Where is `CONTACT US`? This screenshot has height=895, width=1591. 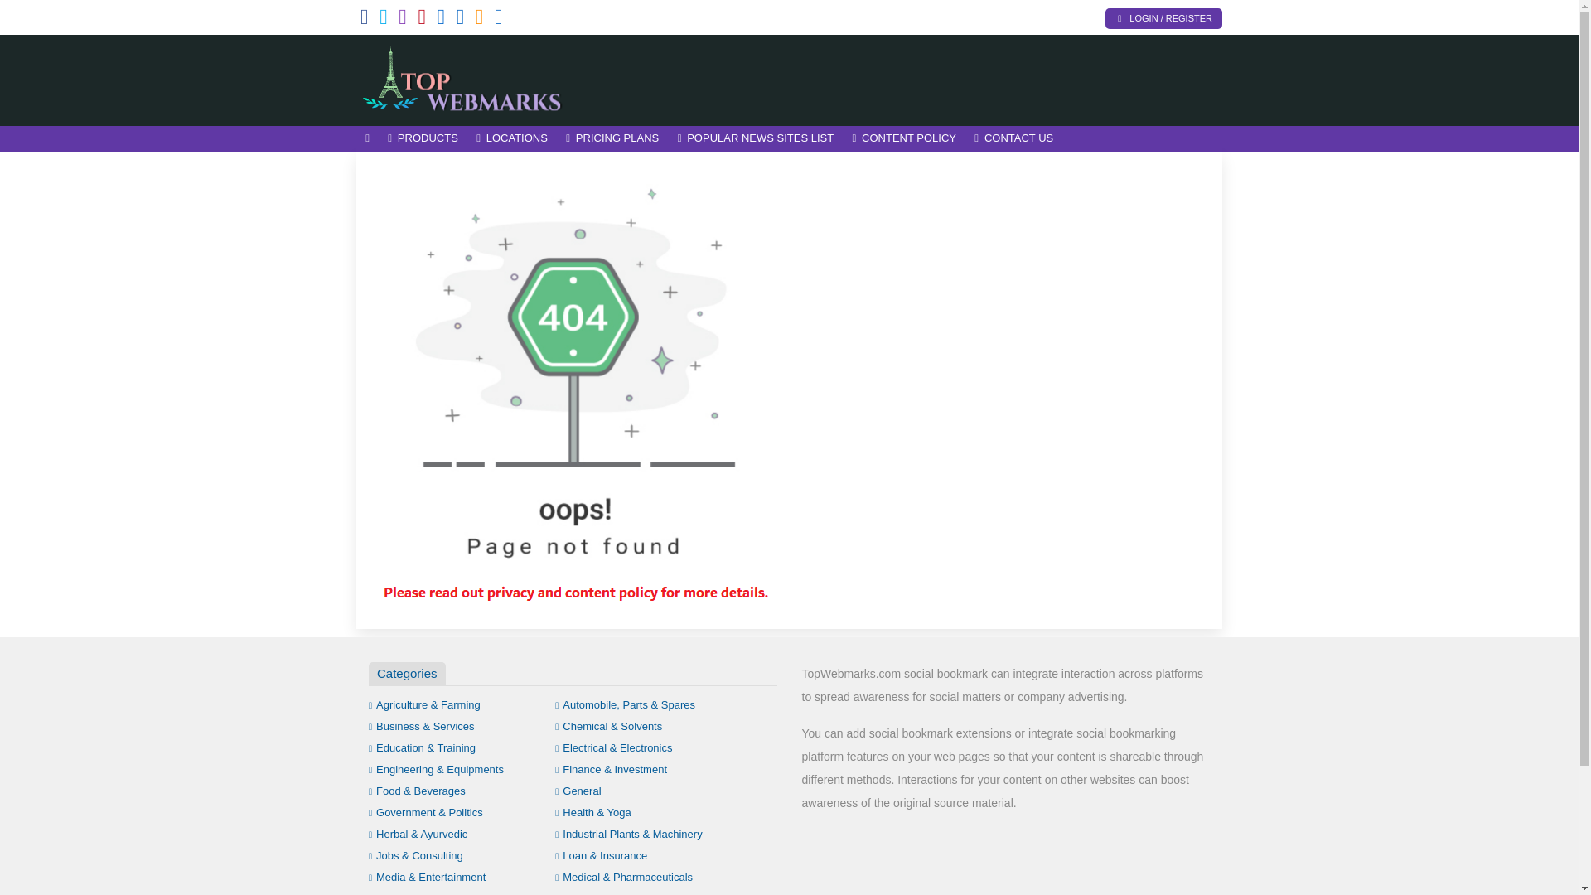 CONTACT US is located at coordinates (1014, 138).